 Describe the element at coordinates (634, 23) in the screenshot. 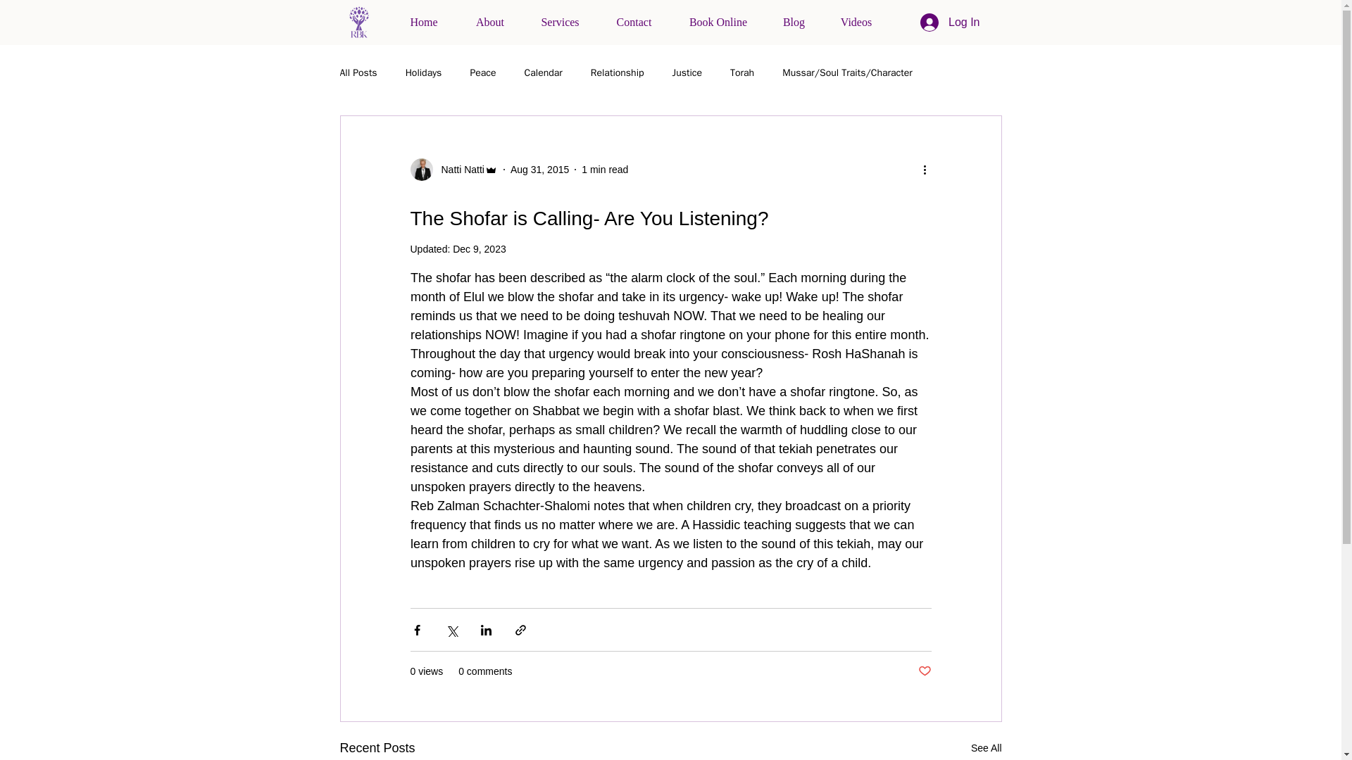

I see `Contact` at that location.